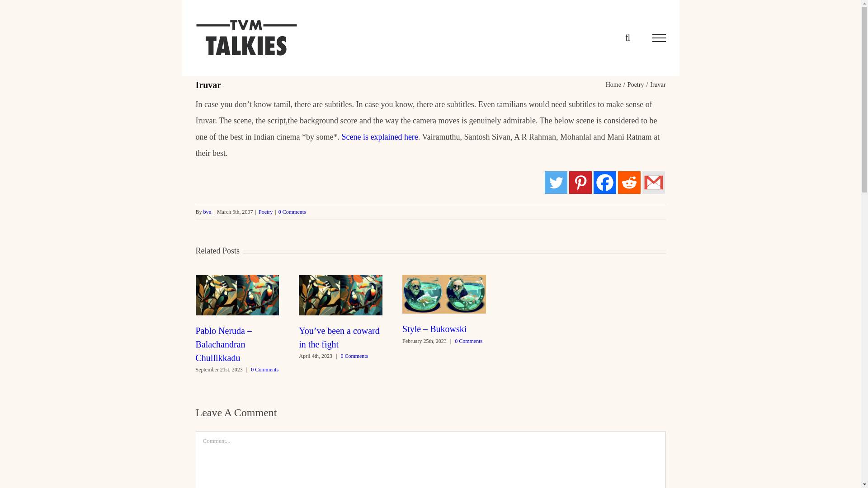 The image size is (868, 488). Describe the element at coordinates (555, 183) in the screenshot. I see `Twitter` at that location.